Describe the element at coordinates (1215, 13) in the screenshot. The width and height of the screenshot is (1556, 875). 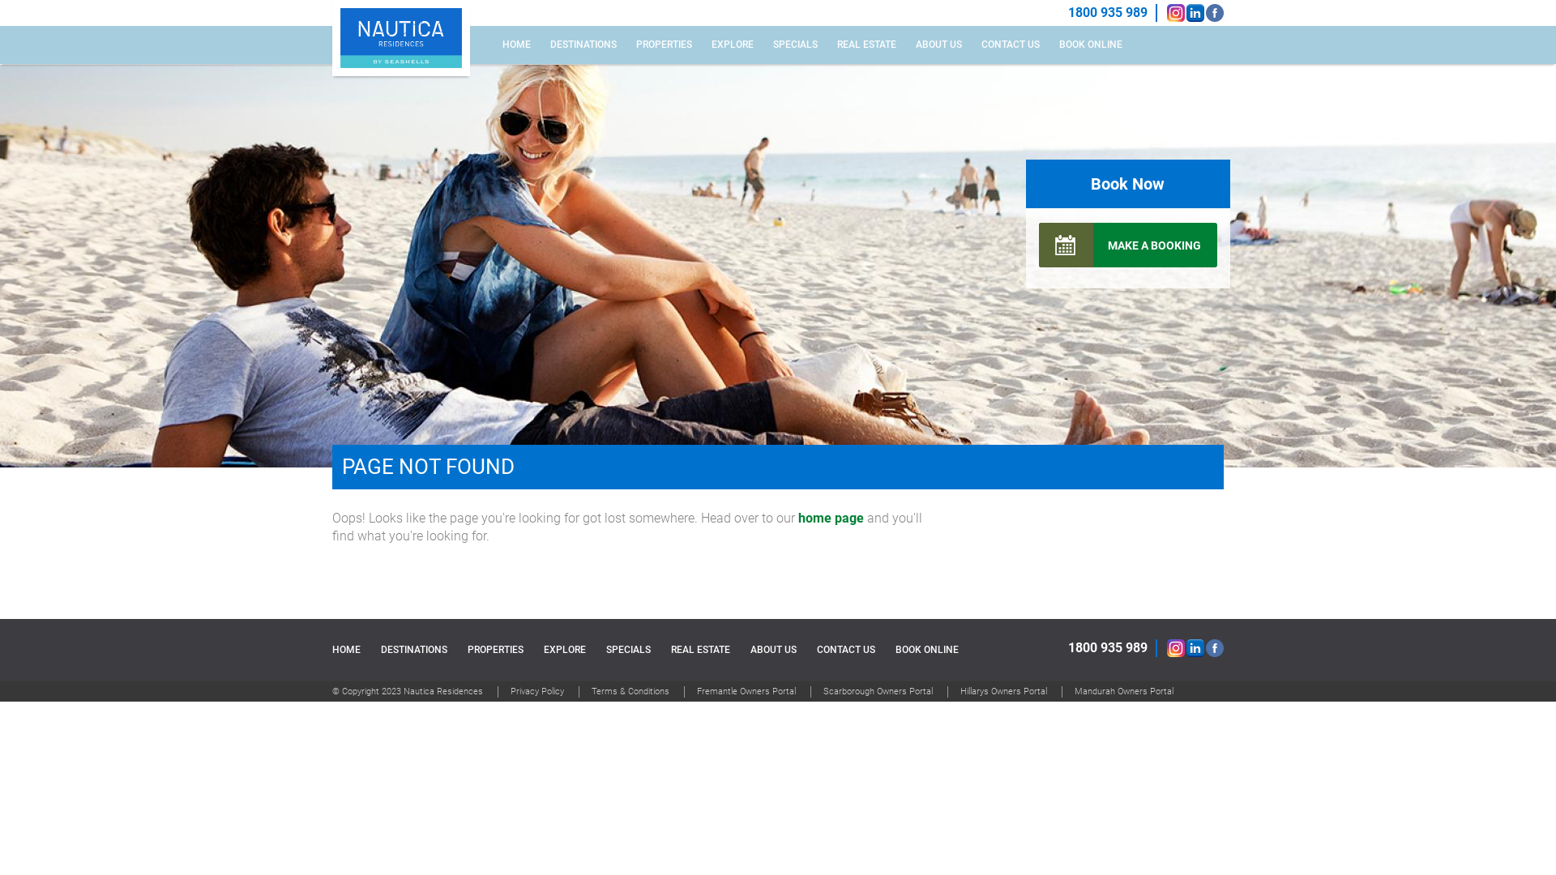
I see `Facebook` at that location.